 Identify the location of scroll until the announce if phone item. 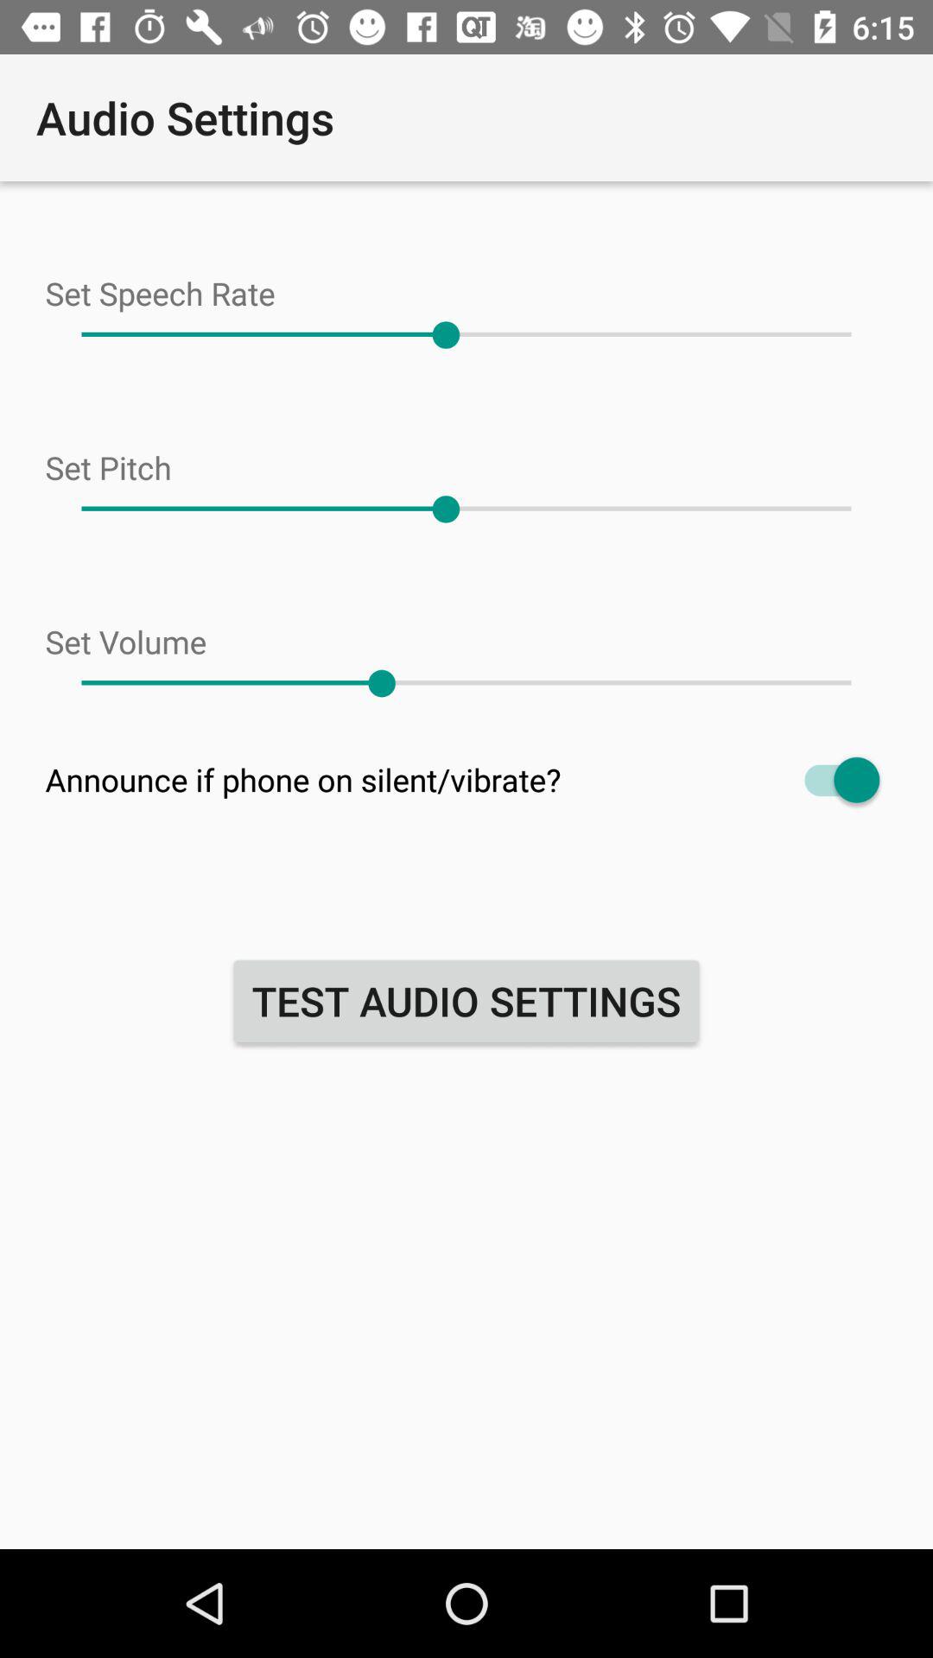
(466, 779).